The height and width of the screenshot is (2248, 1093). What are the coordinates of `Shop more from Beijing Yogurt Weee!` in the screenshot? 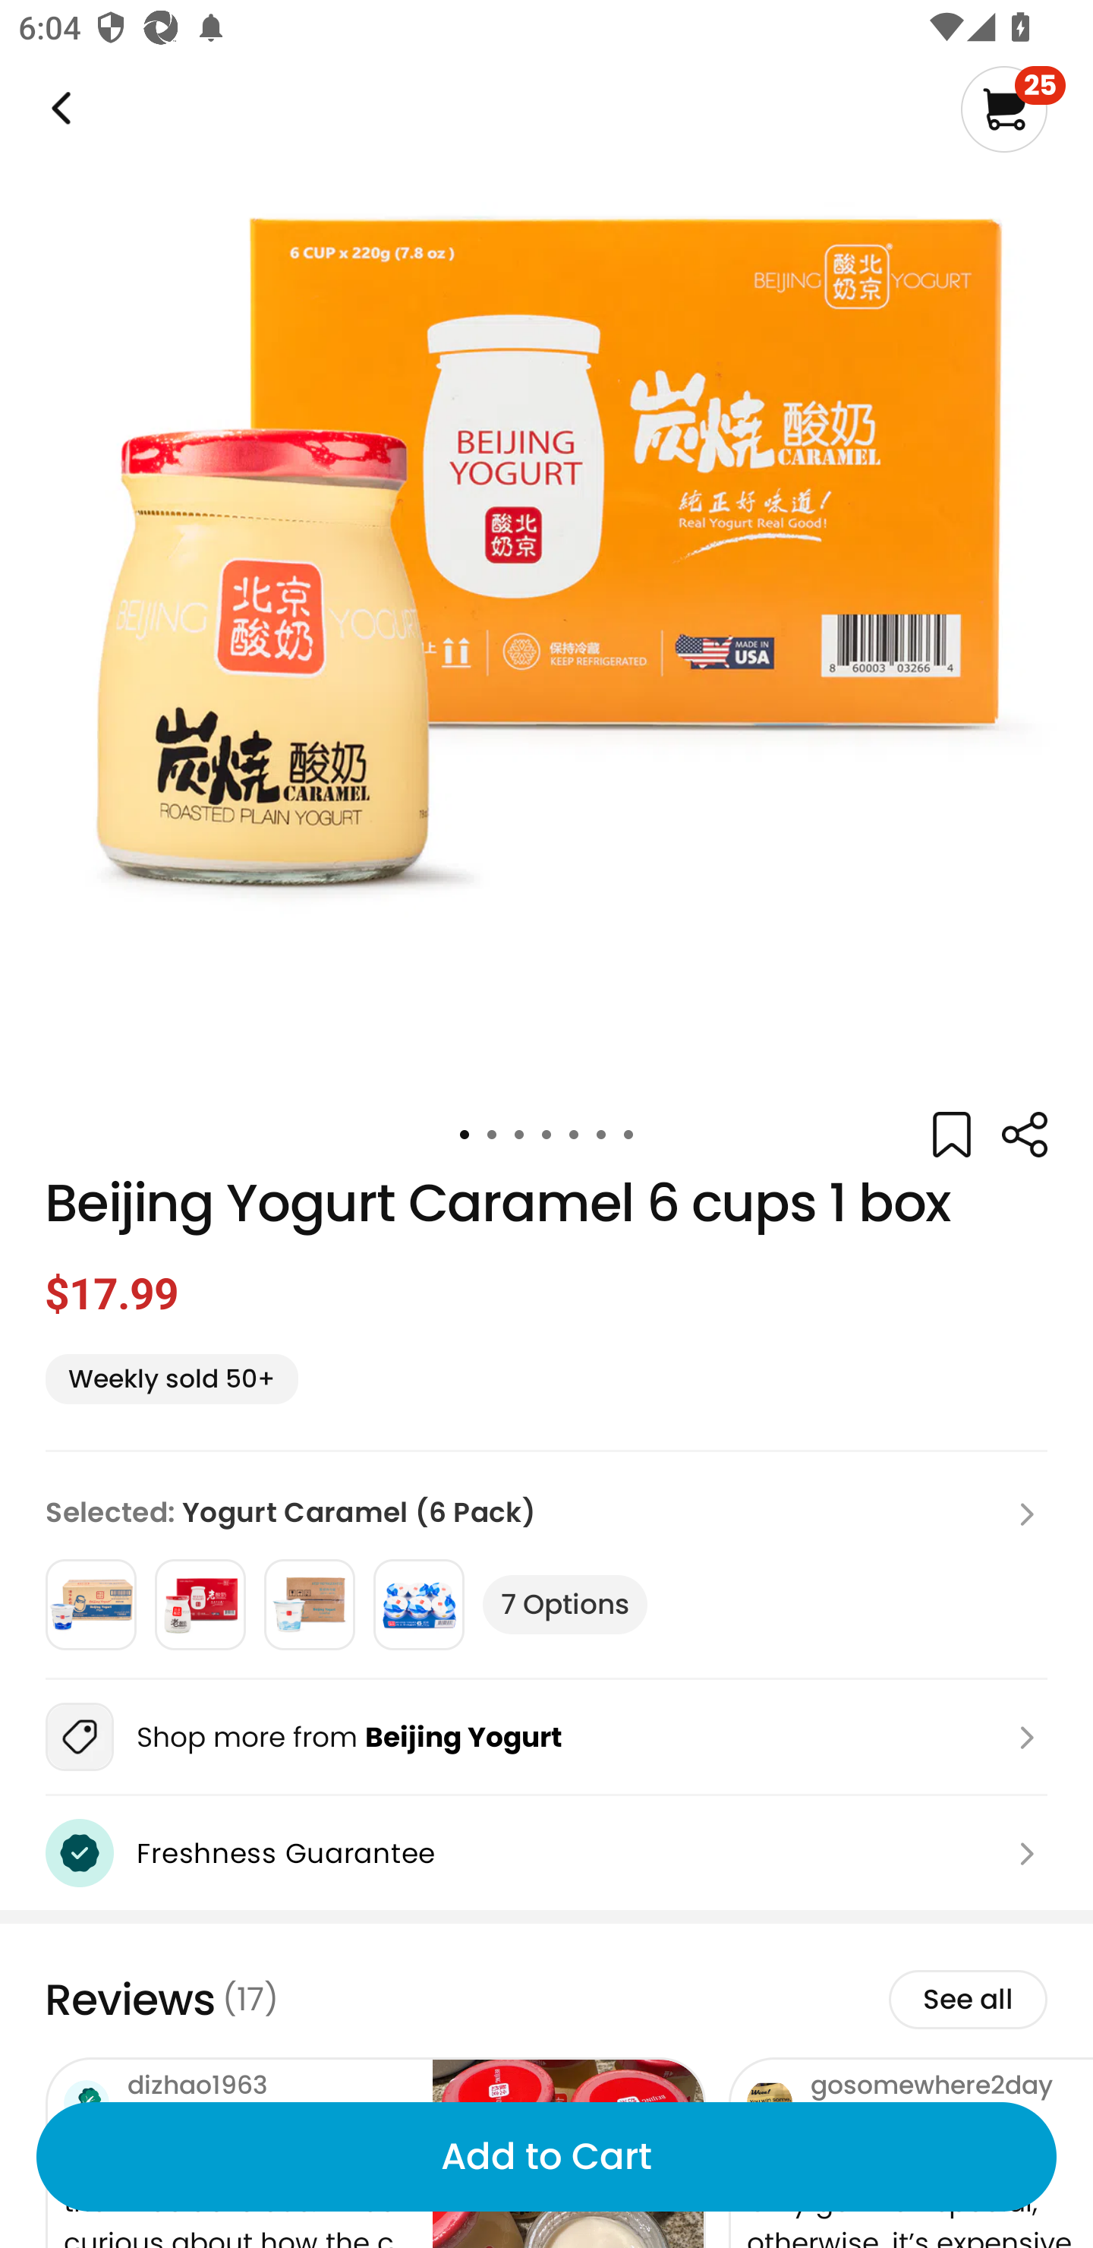 It's located at (546, 1736).